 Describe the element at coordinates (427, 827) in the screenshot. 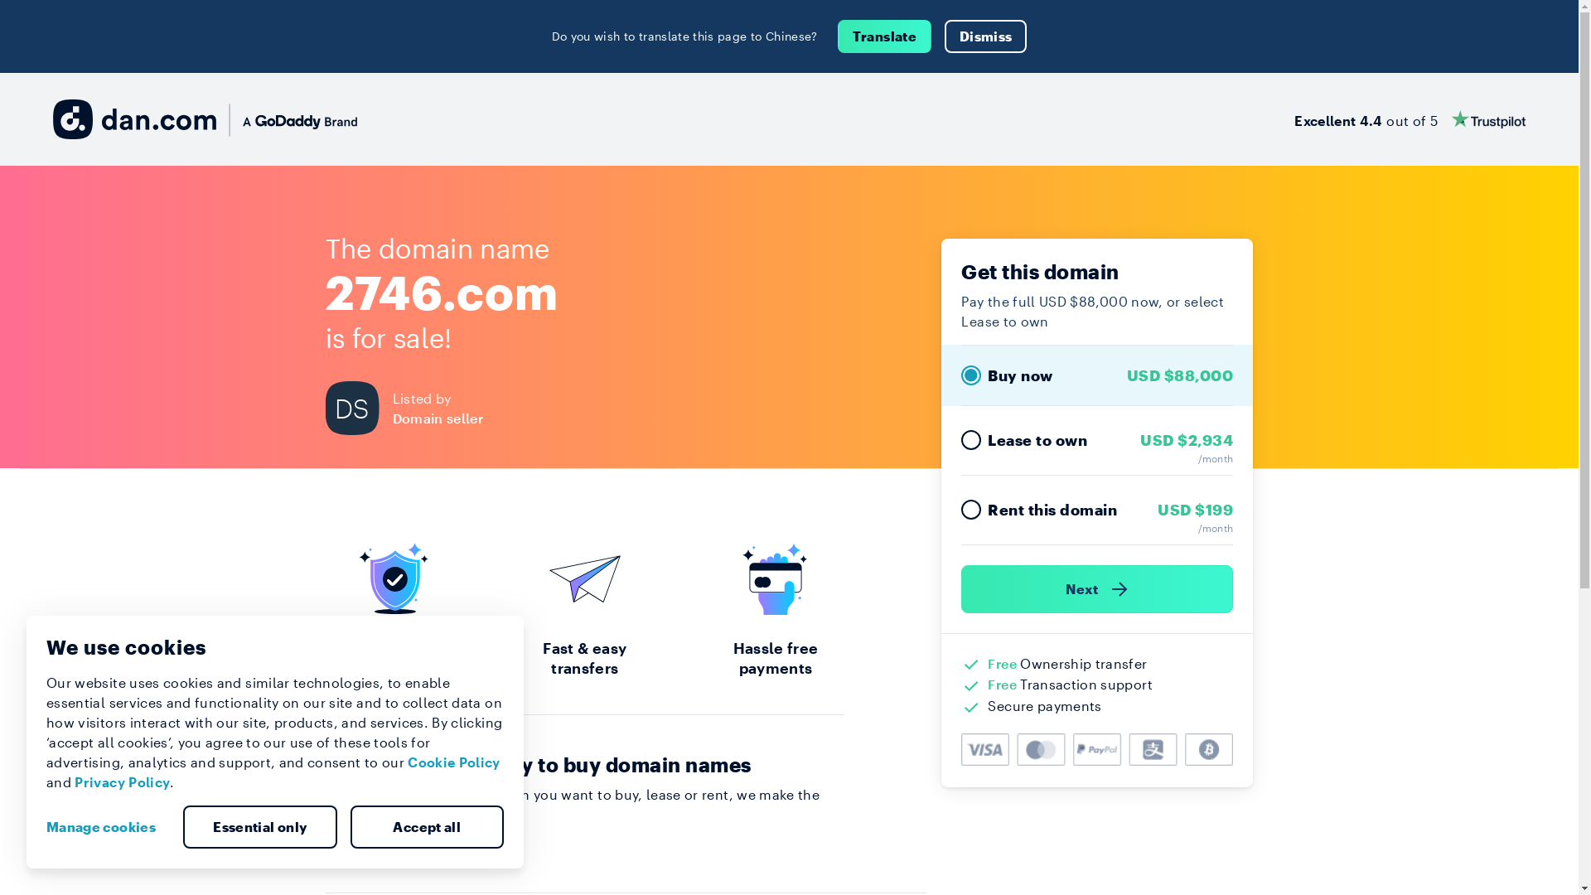

I see `Accept all` at that location.